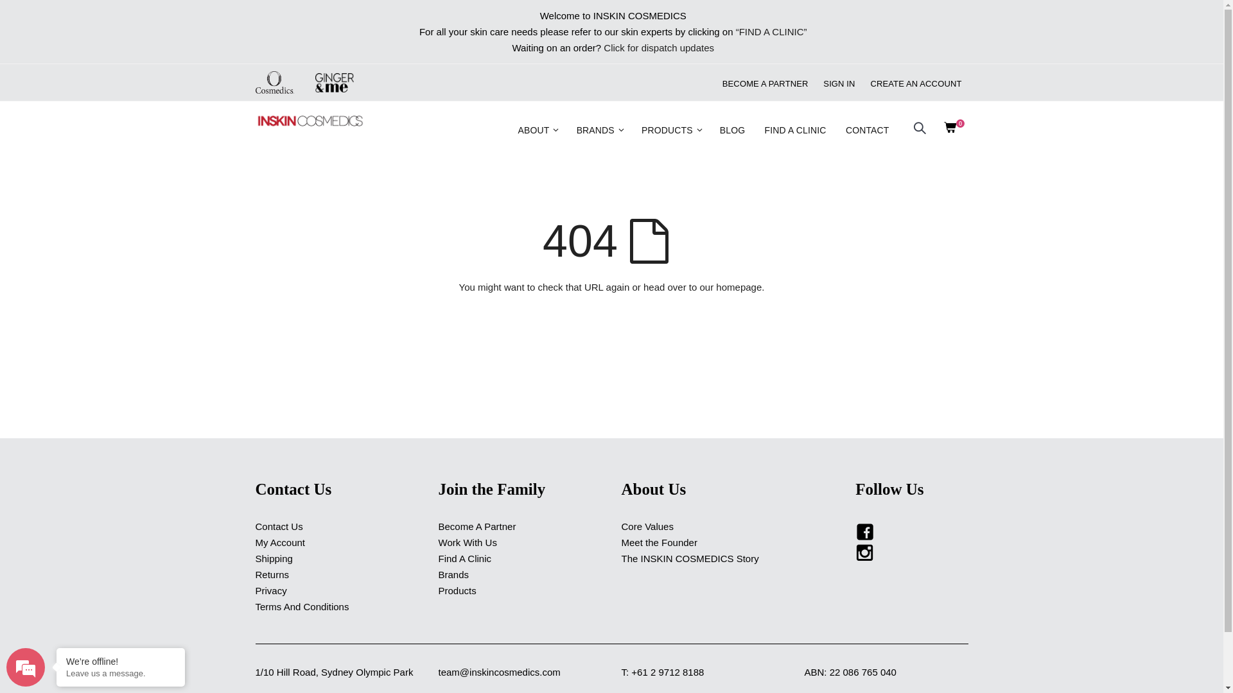 This screenshot has height=693, width=1233. I want to click on BLOG, so click(732, 130).